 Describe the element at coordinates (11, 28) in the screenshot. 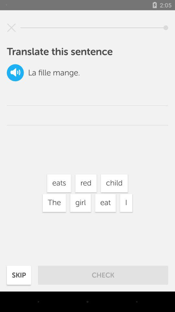

I see `close button` at that location.